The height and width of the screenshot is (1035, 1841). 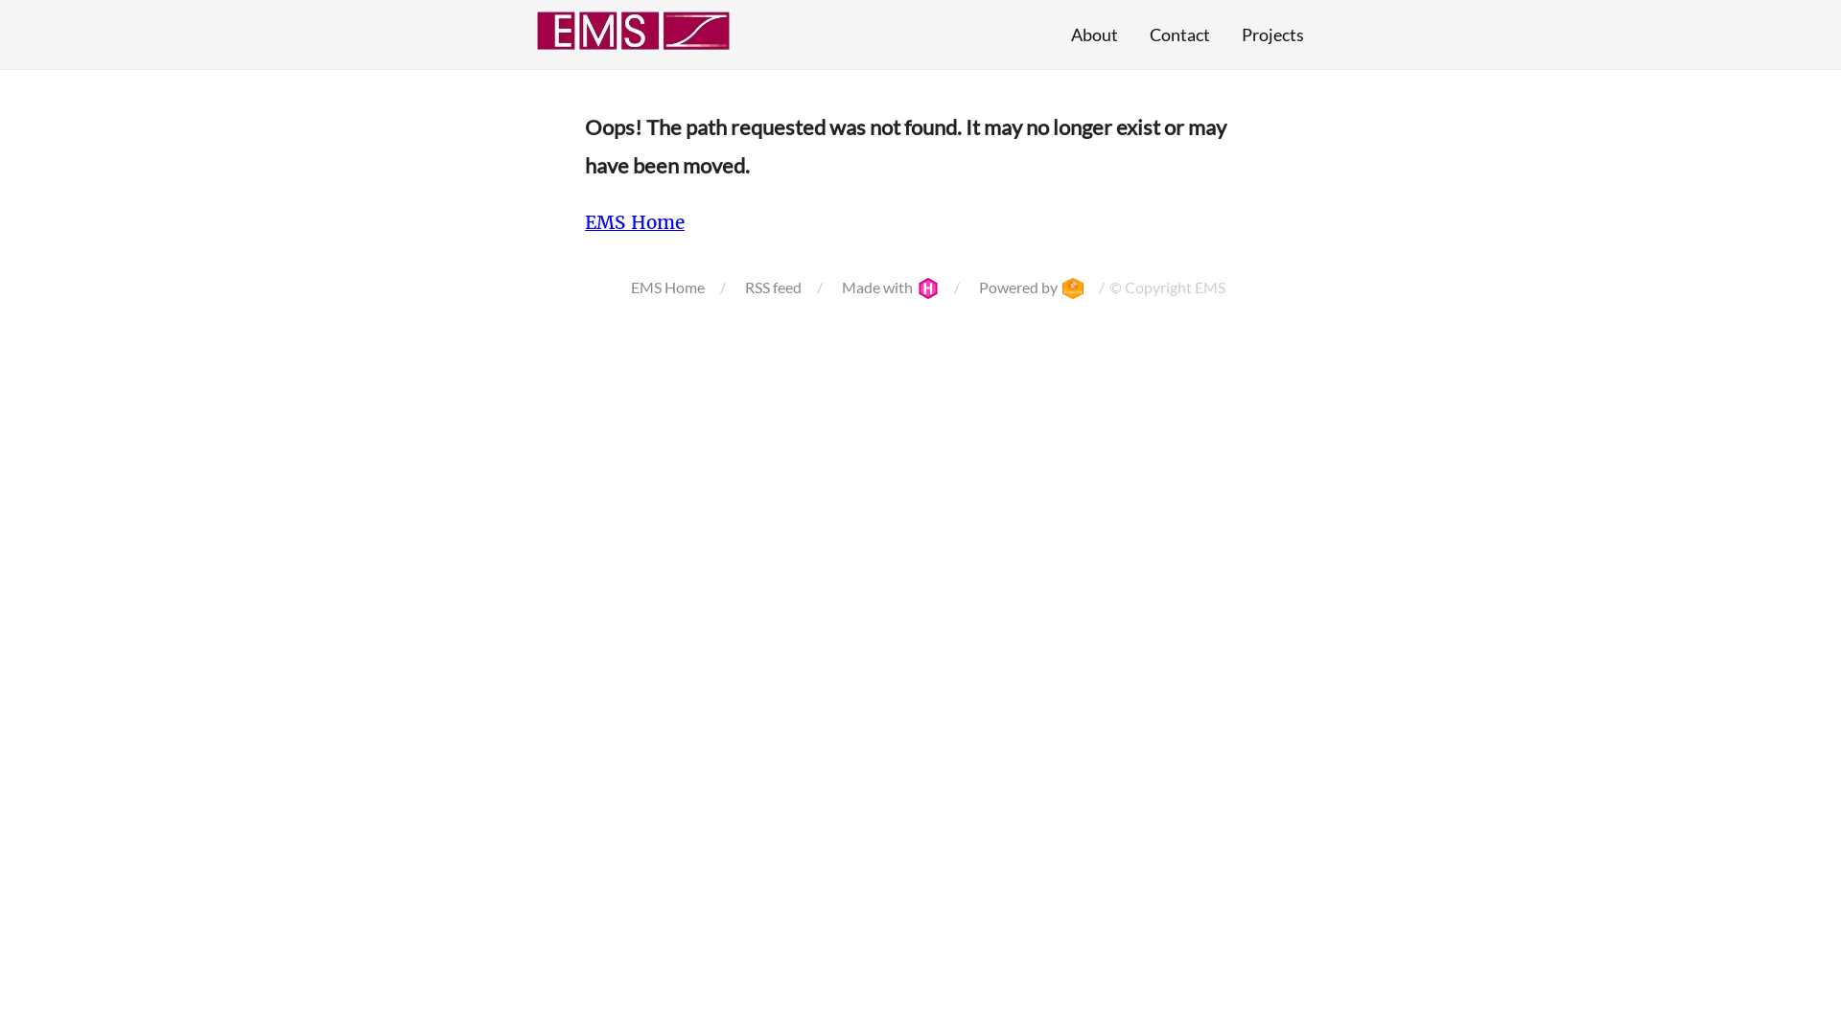 I want to click on About, so click(x=1095, y=34).